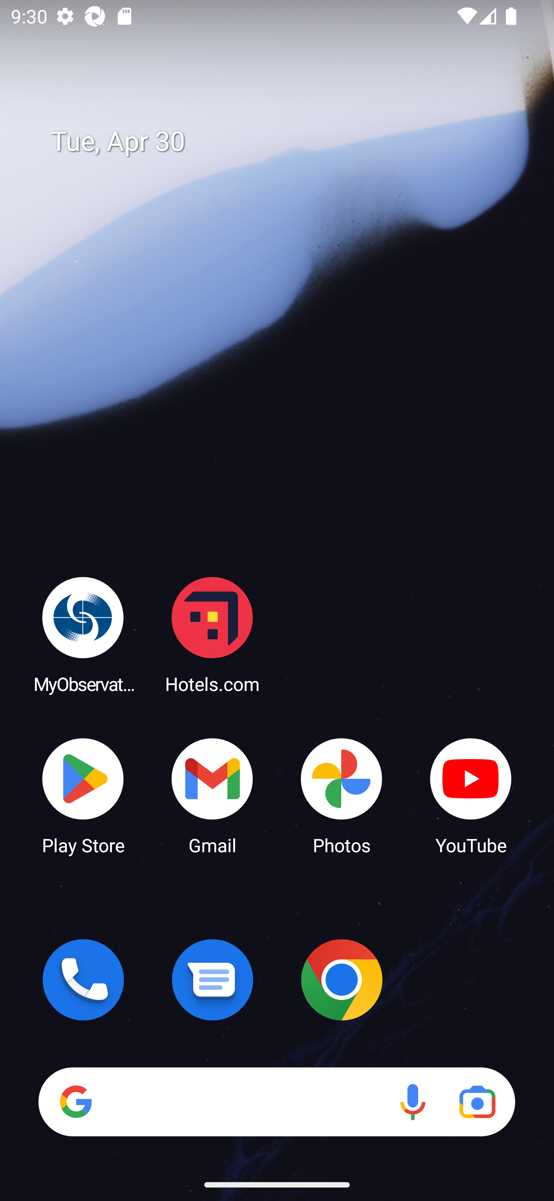 Image resolution: width=554 pixels, height=1201 pixels. What do you see at coordinates (83, 795) in the screenshot?
I see `Play Store` at bounding box center [83, 795].